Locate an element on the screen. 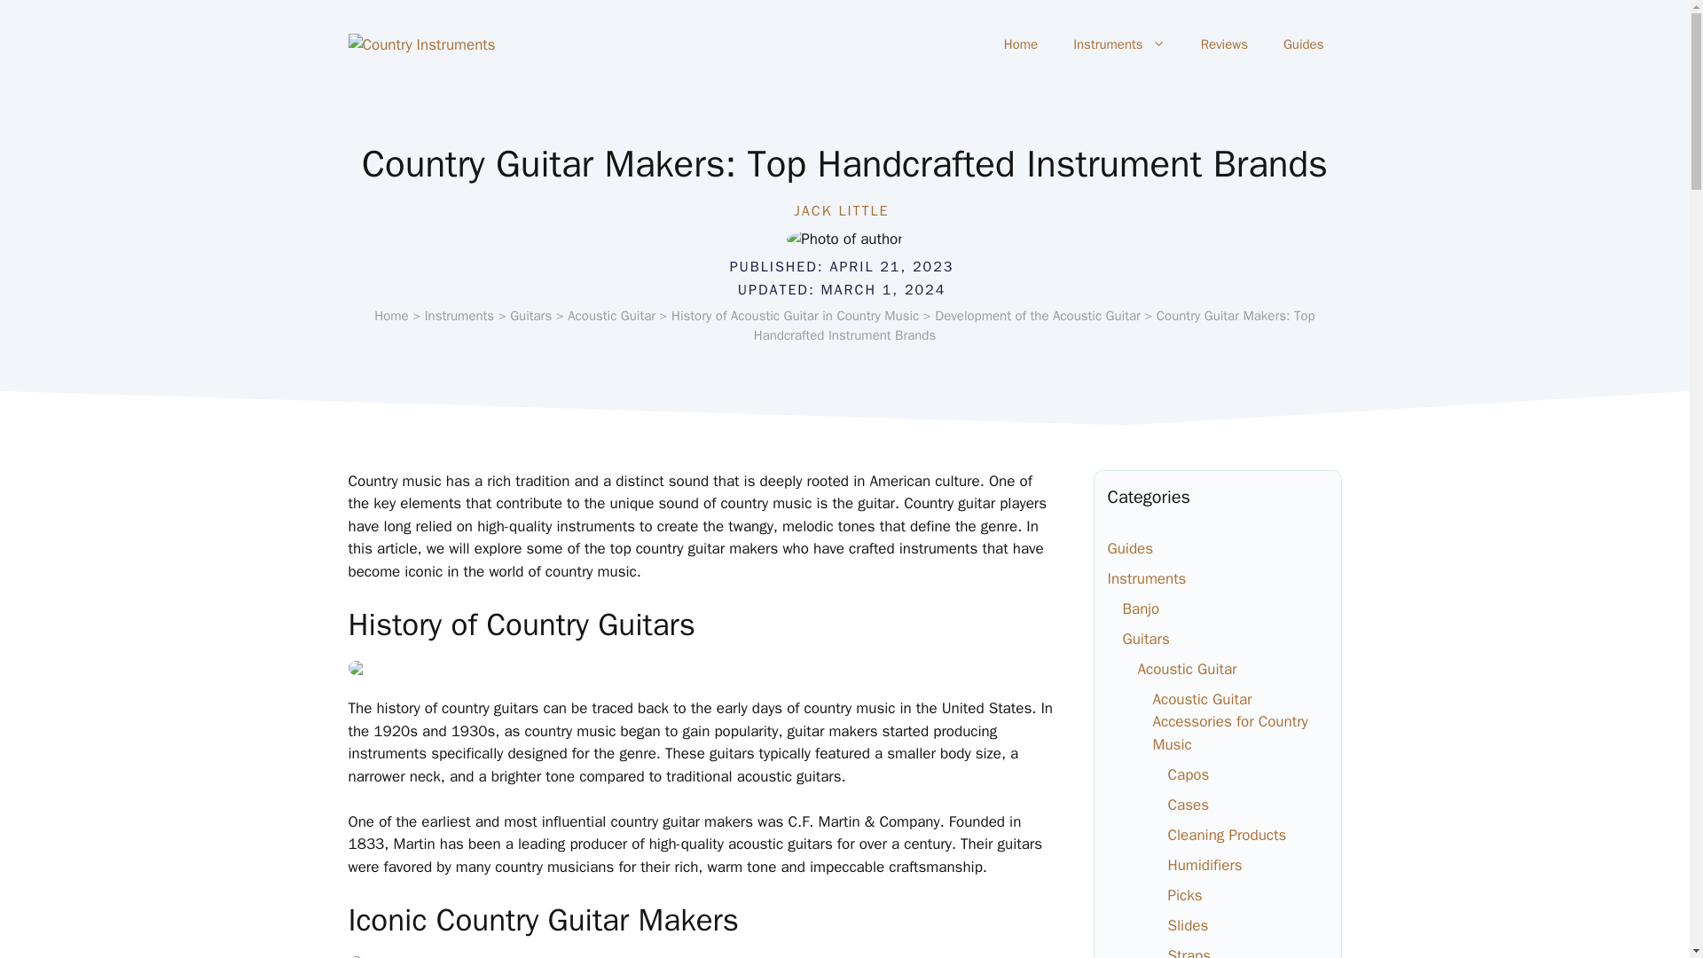  Go to the Instruments Category archives. is located at coordinates (459, 316).